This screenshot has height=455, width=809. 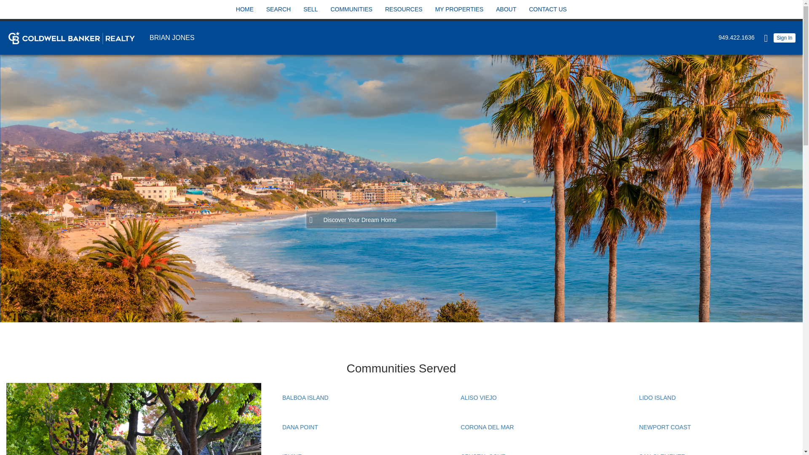 What do you see at coordinates (734, 37) in the screenshot?
I see `949.422.1636` at bounding box center [734, 37].